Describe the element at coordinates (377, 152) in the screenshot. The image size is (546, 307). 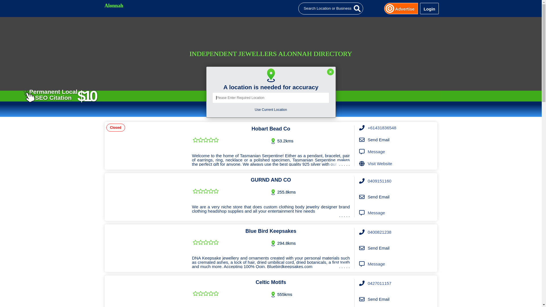
I see `Message` at that location.